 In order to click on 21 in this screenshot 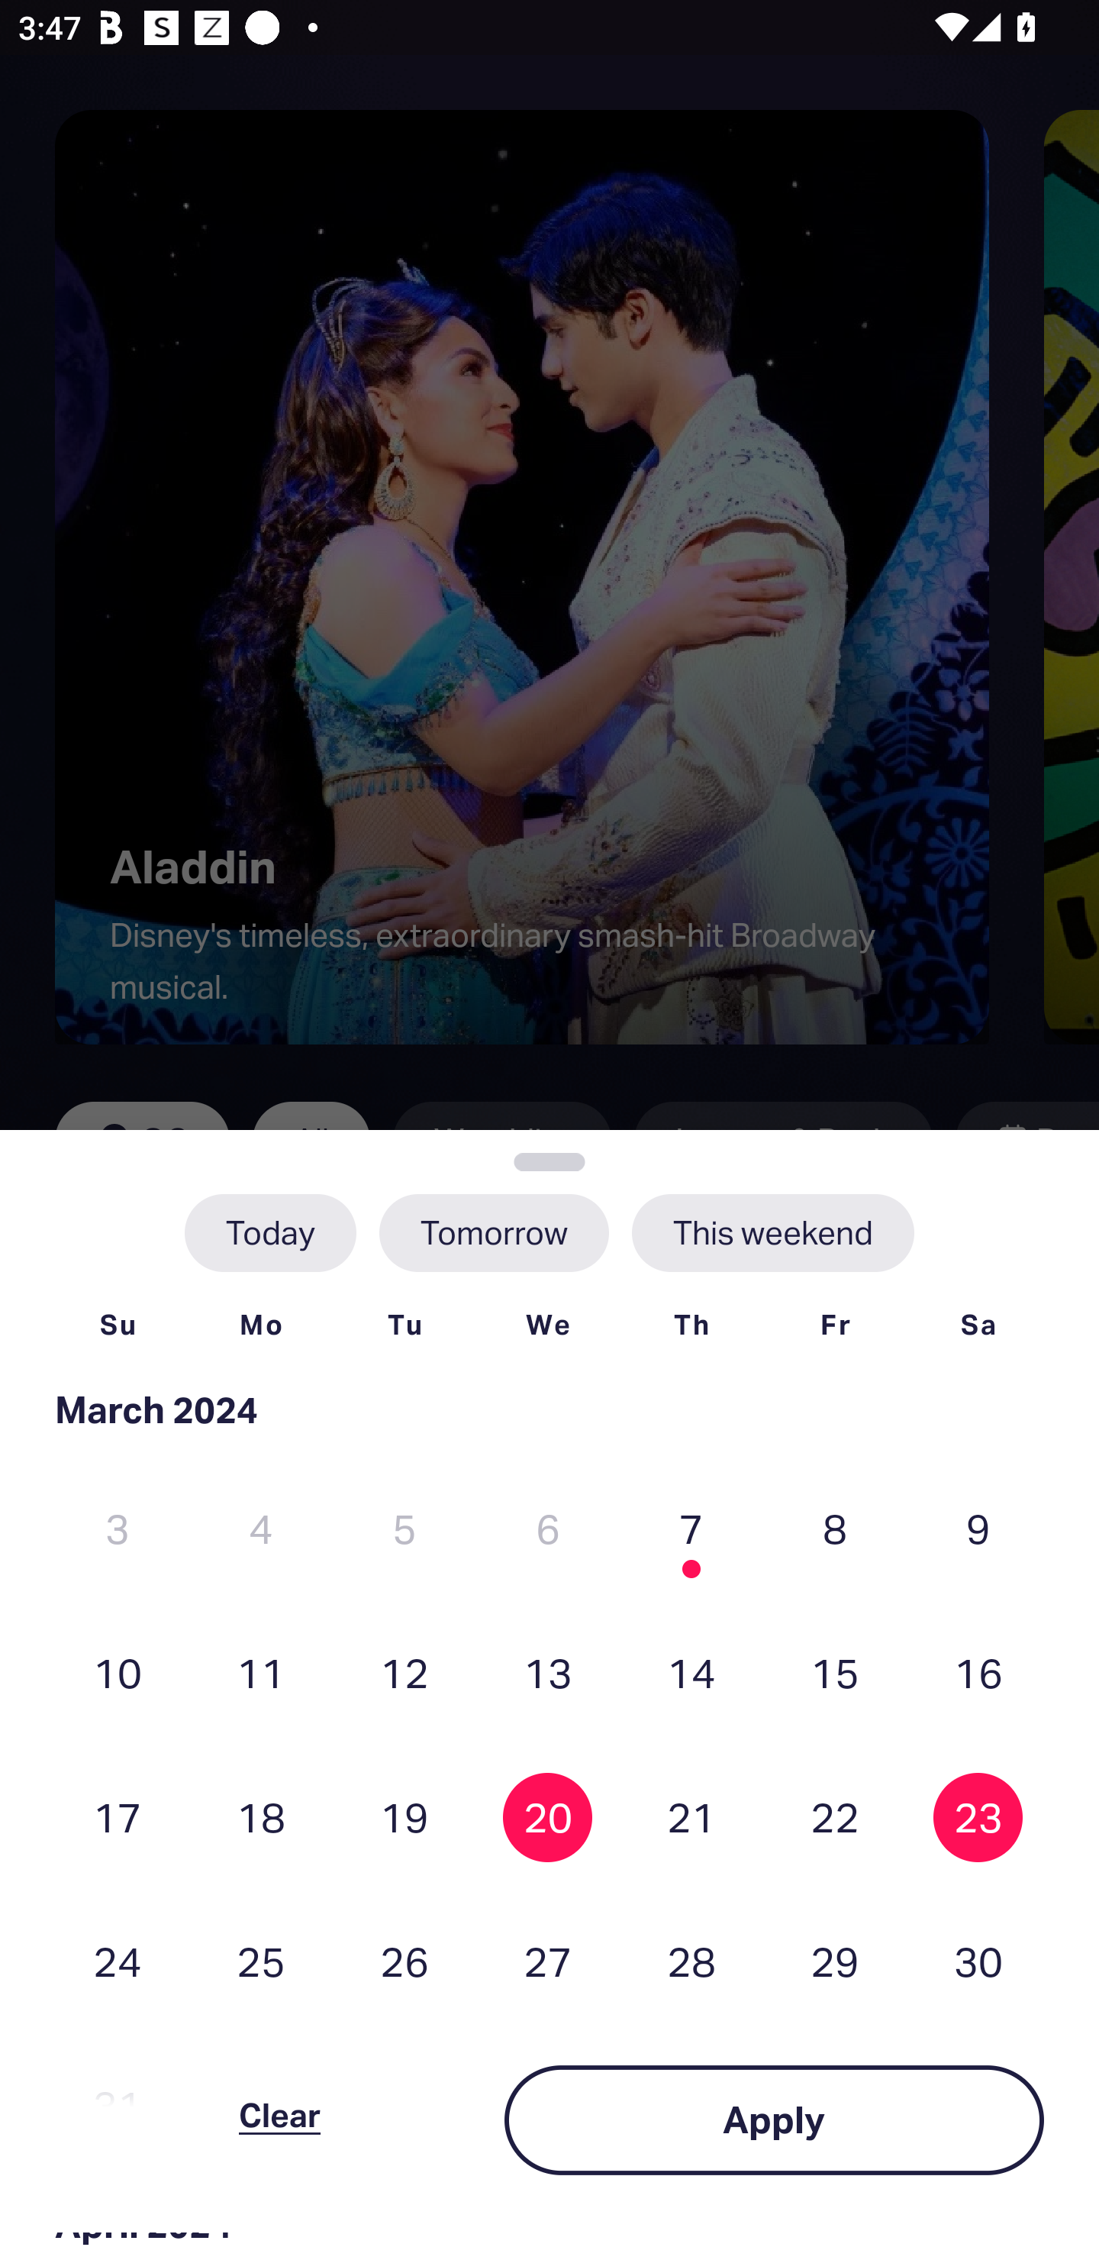, I will do `click(691, 1816)`.